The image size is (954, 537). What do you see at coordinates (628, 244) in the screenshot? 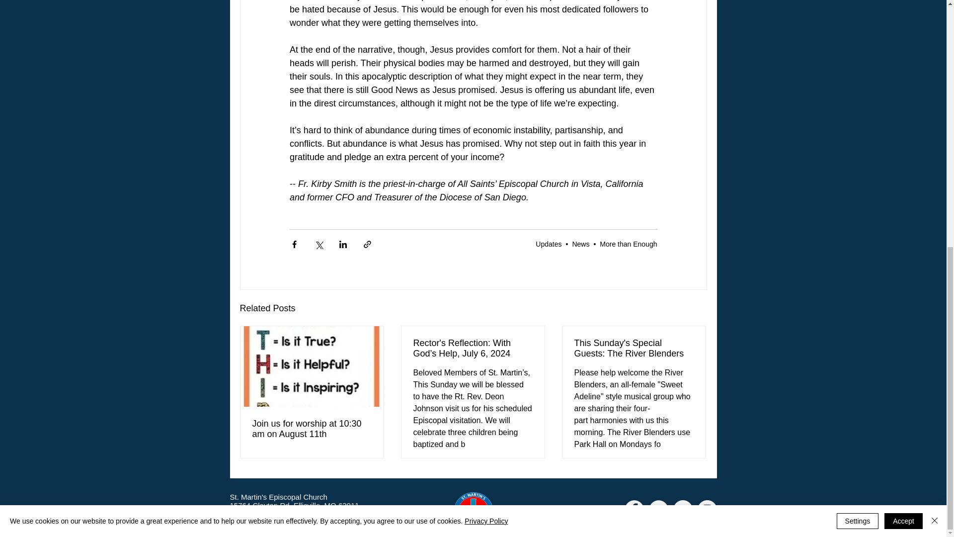
I see `More than Enough` at bounding box center [628, 244].